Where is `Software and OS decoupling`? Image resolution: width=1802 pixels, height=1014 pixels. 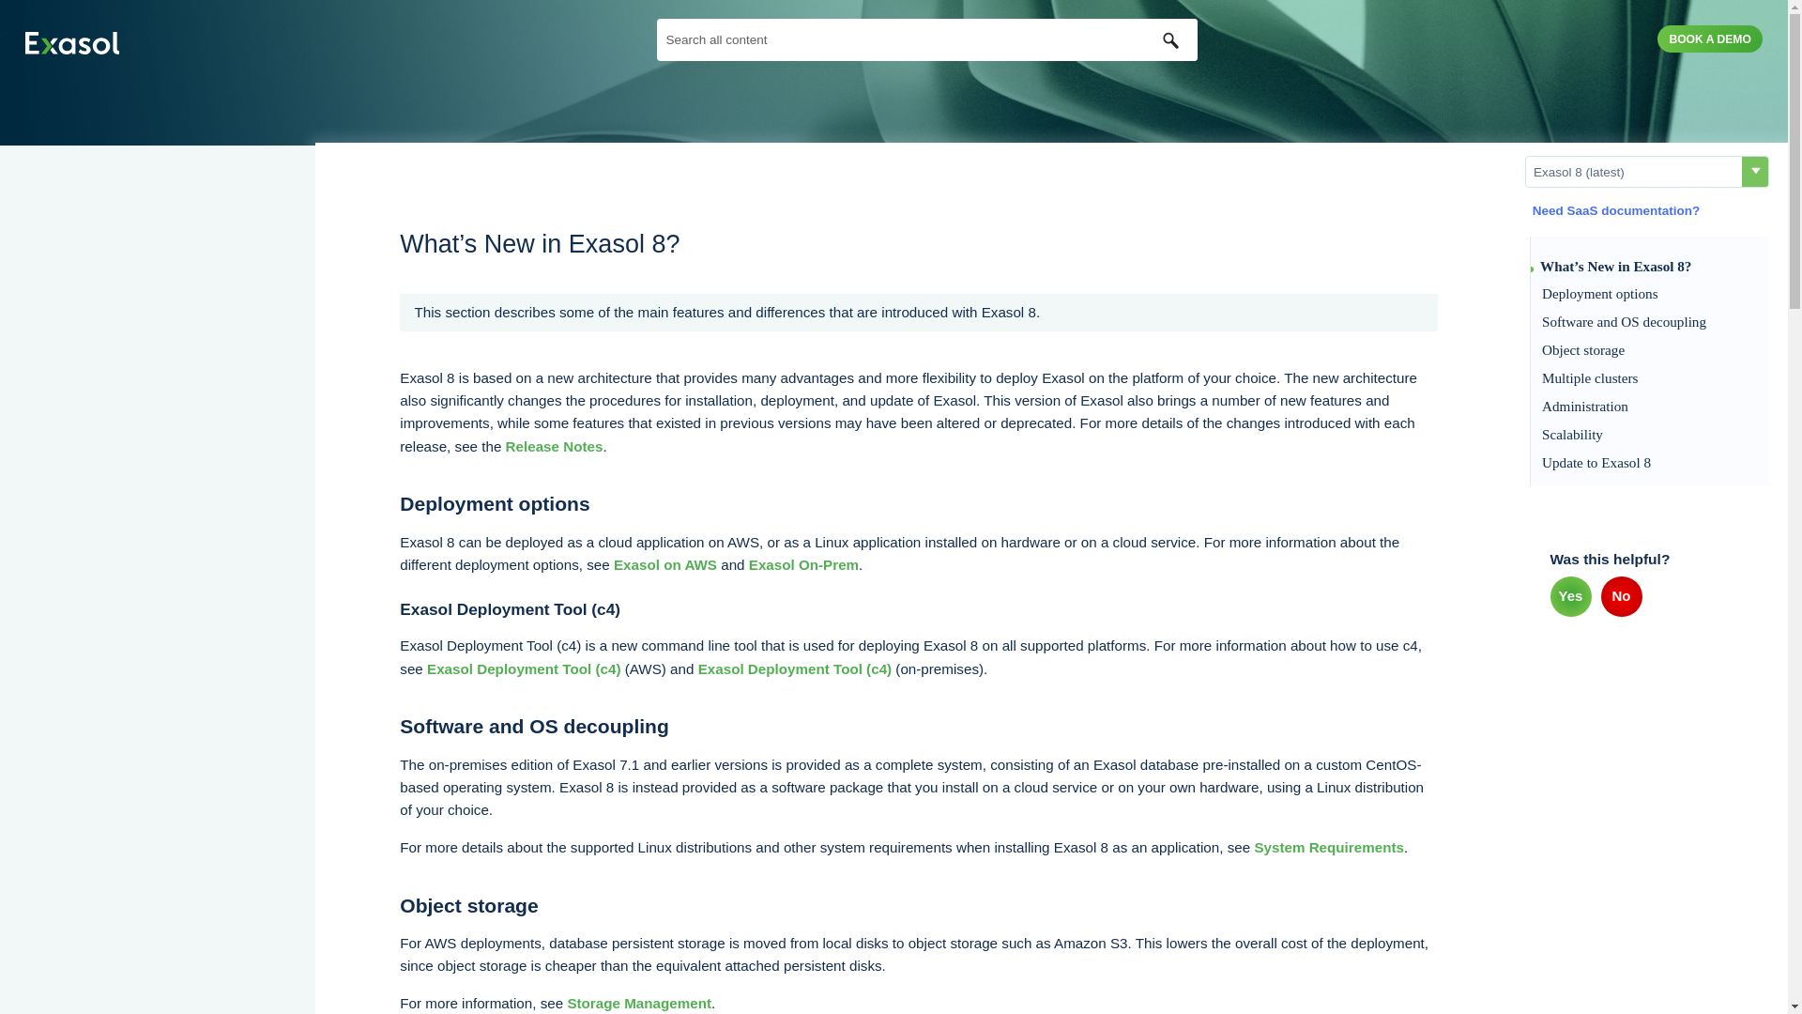
Software and OS decoupling is located at coordinates (1650, 321).